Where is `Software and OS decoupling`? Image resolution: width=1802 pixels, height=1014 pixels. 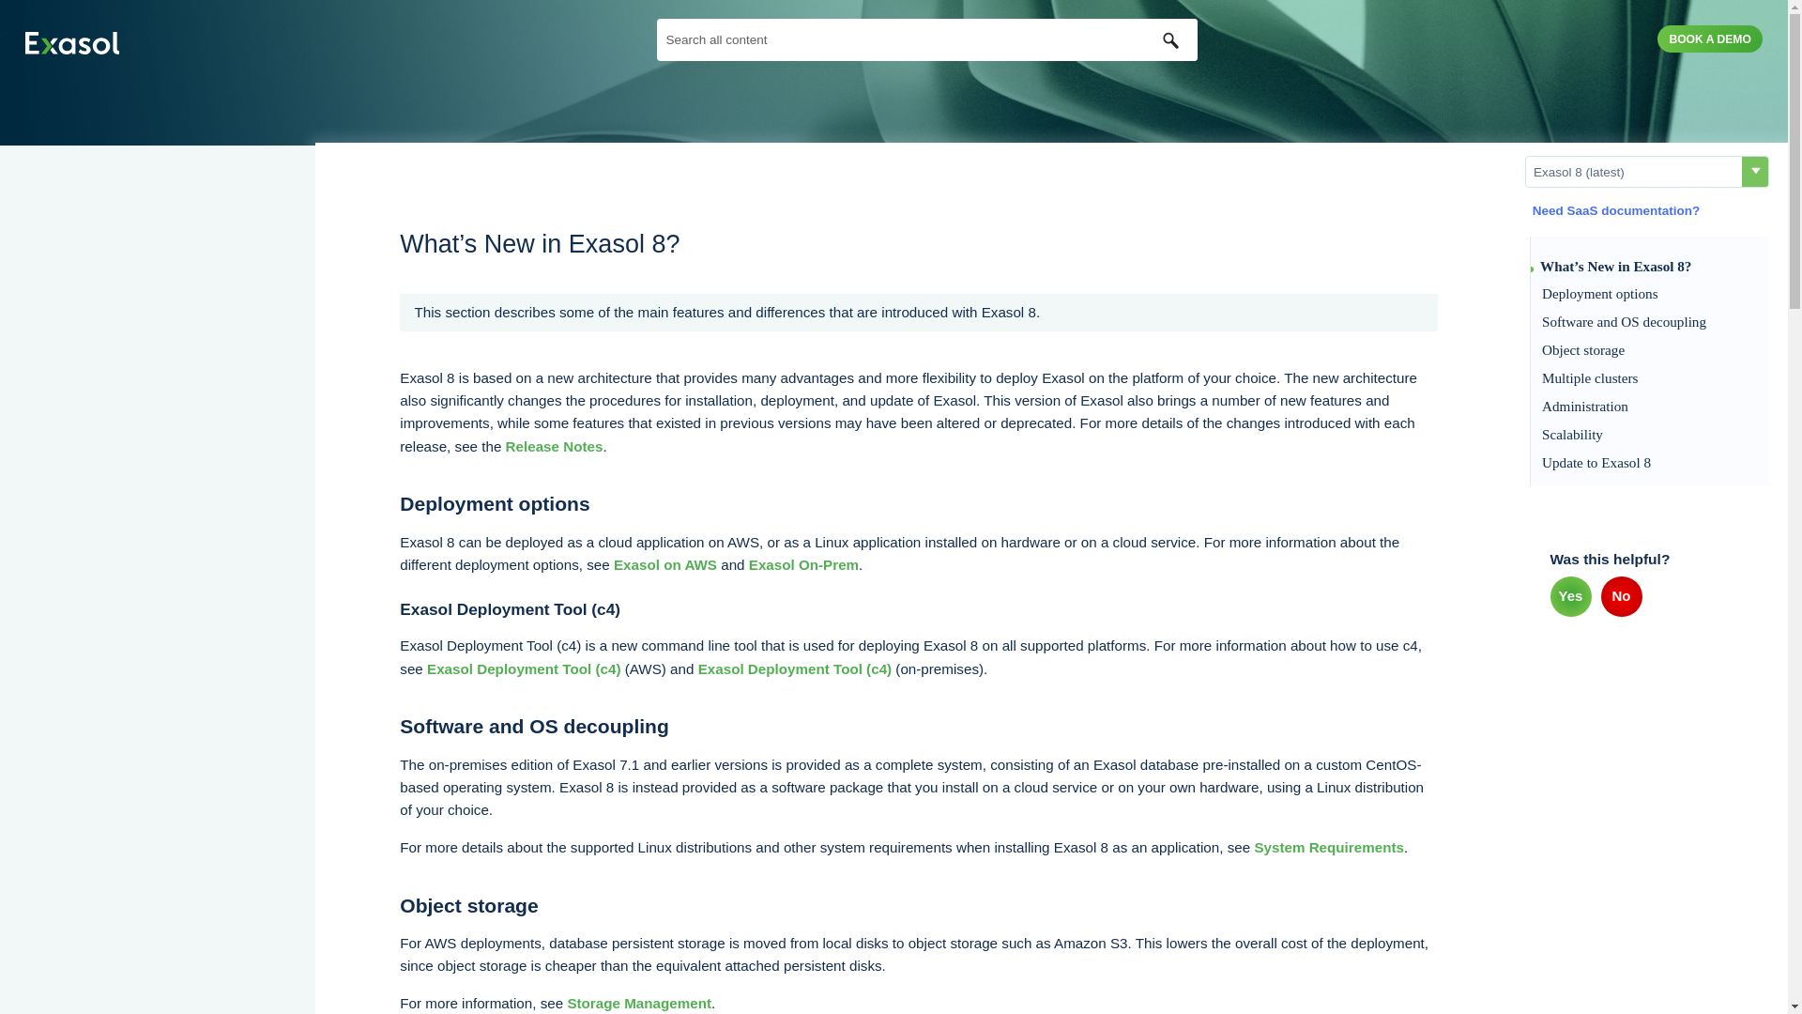
Software and OS decoupling is located at coordinates (1650, 321).